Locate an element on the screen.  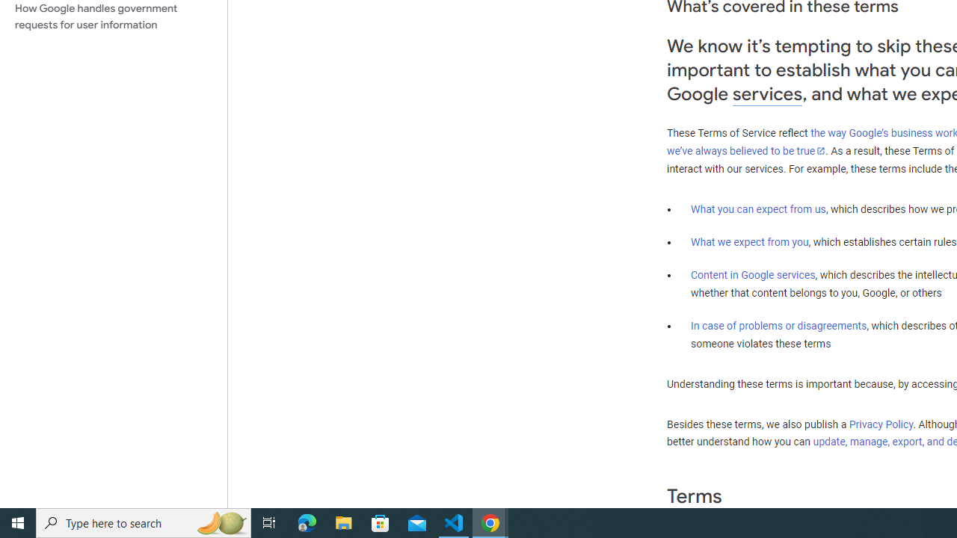
What you can expect from us is located at coordinates (758, 208).